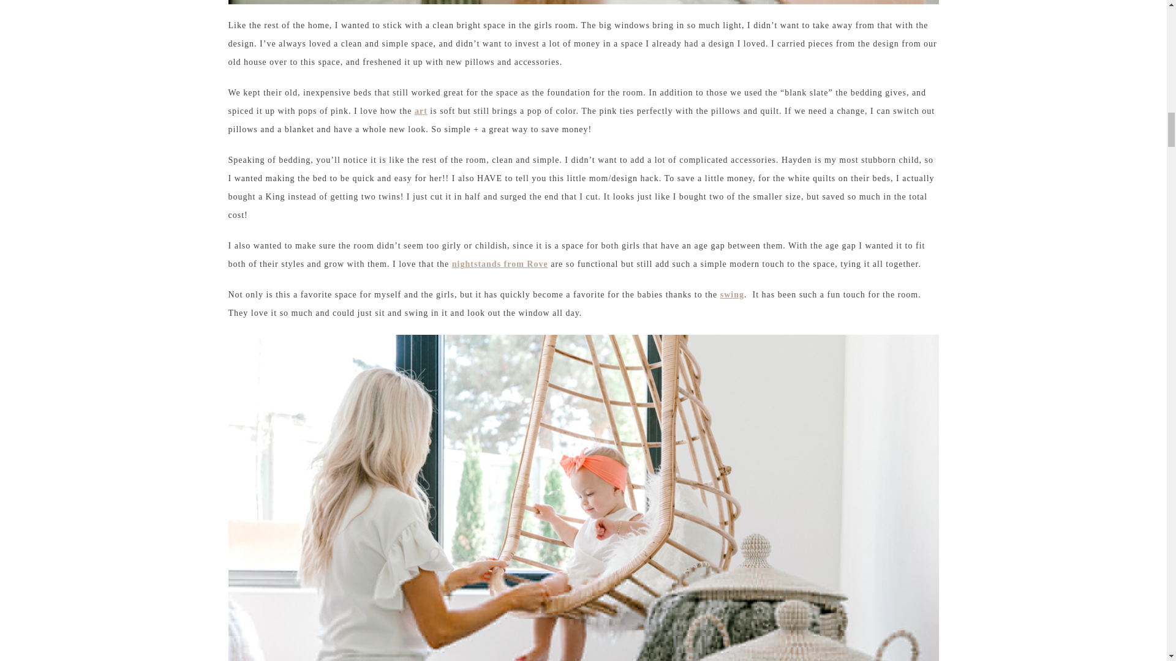  Describe the element at coordinates (421, 111) in the screenshot. I see `art` at that location.